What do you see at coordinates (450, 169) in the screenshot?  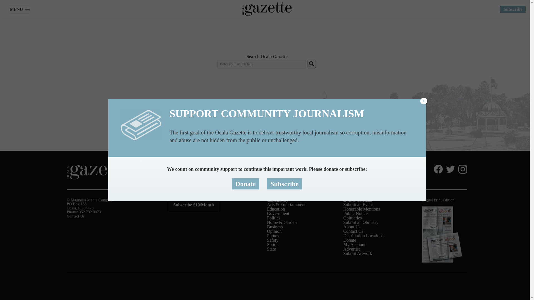 I see `Twitter icon` at bounding box center [450, 169].